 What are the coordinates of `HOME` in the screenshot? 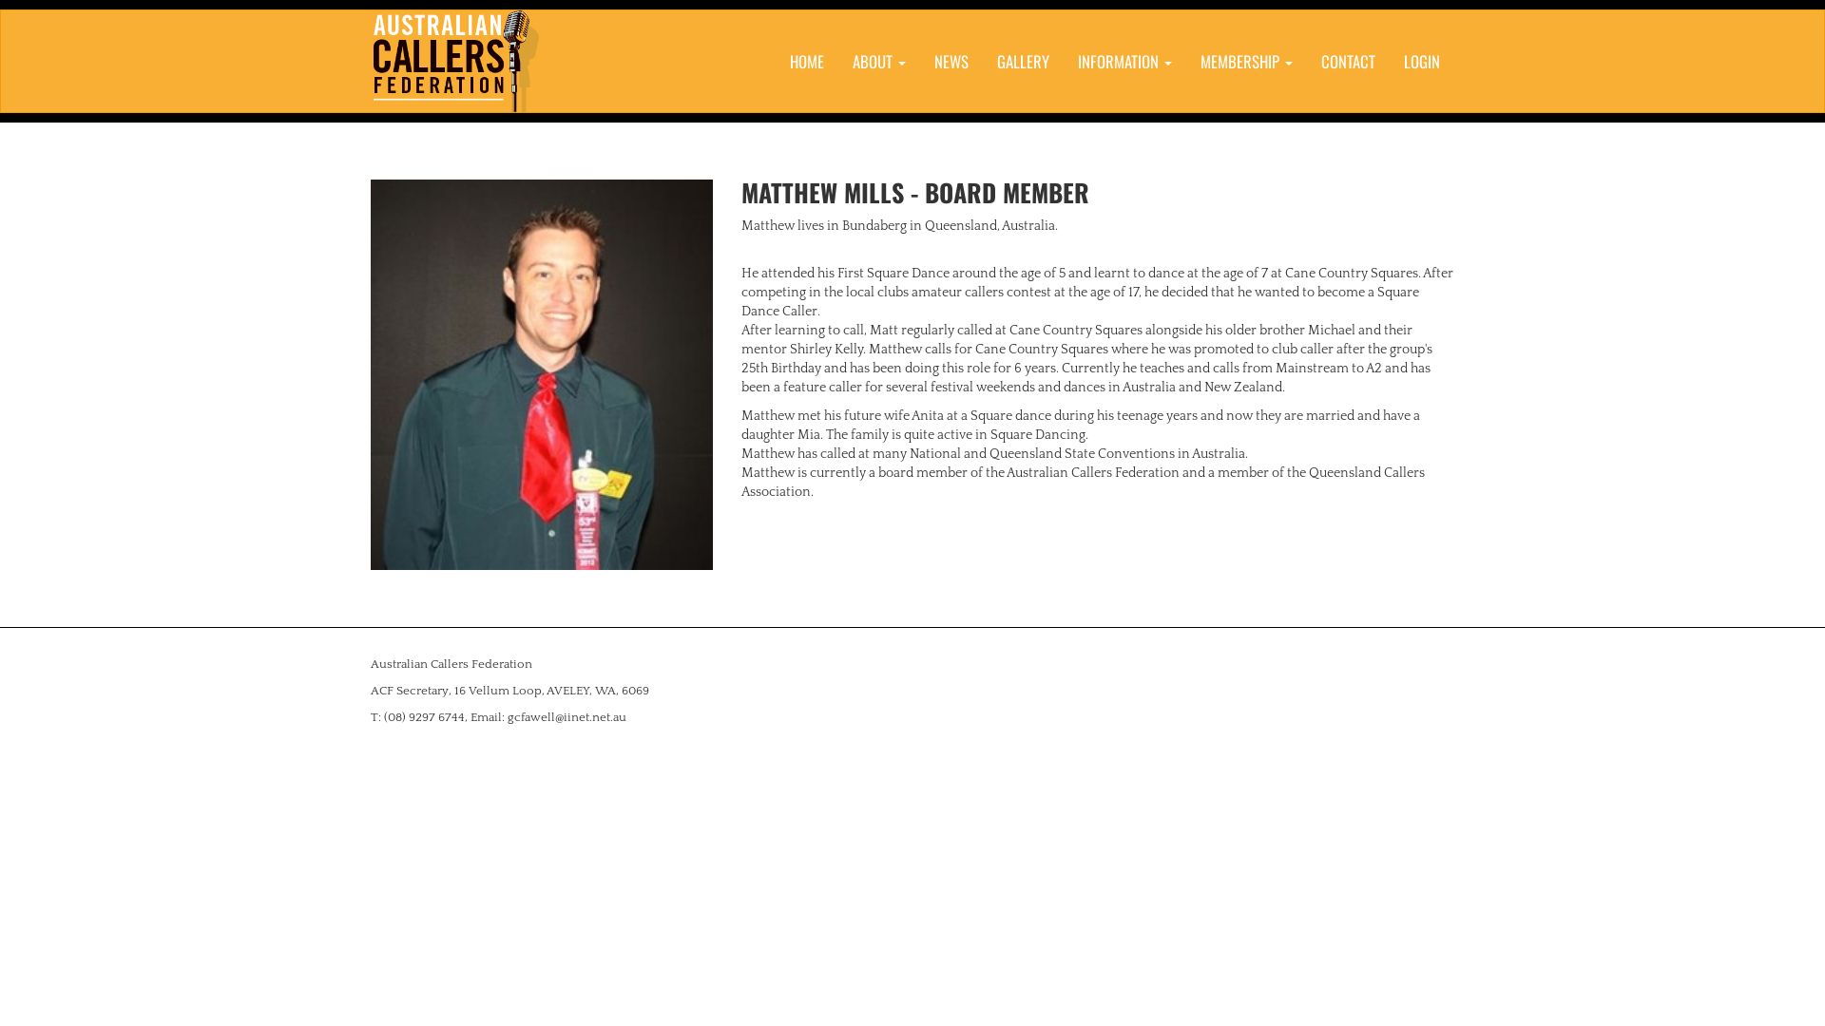 It's located at (807, 61).